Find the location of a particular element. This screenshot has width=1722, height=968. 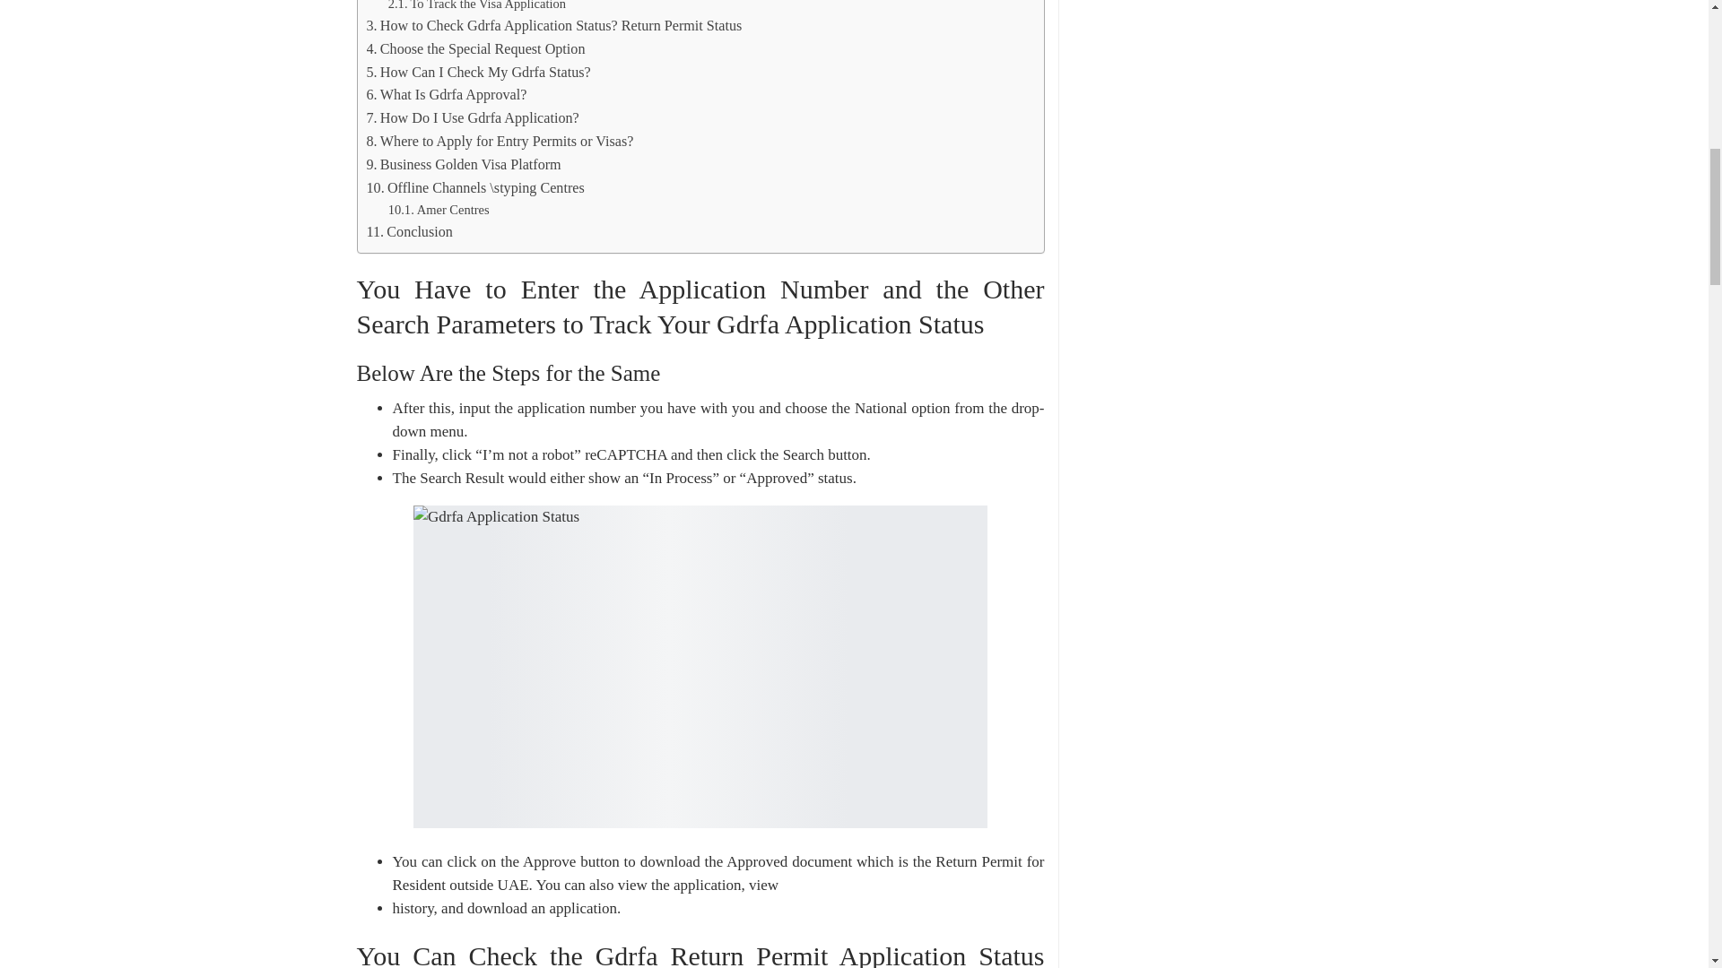

What Is Gdrfa Approval? is located at coordinates (446, 94).